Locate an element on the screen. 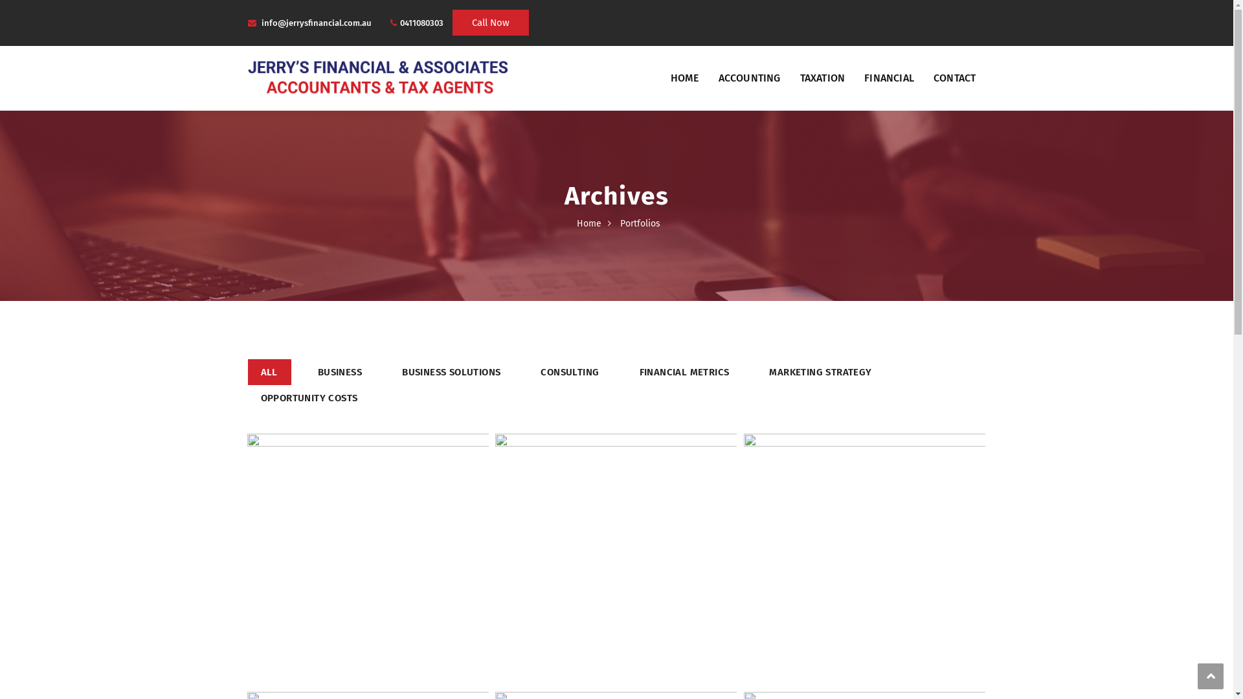 The image size is (1243, 699). MARKETING STRATEGY is located at coordinates (821, 372).